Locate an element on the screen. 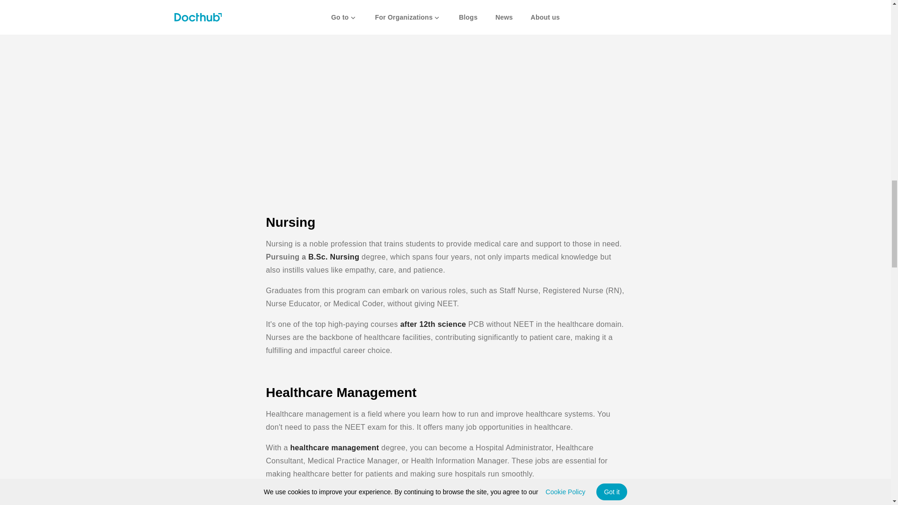 The width and height of the screenshot is (898, 505). B.Sc. Nursing is located at coordinates (333, 257).